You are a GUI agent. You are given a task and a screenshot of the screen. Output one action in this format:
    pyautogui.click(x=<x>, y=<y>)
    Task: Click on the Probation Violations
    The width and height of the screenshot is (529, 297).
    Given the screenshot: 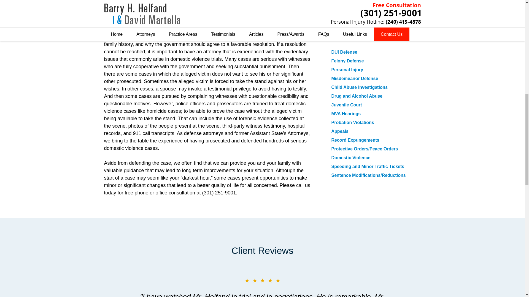 What is the action you would take?
    pyautogui.click(x=352, y=122)
    